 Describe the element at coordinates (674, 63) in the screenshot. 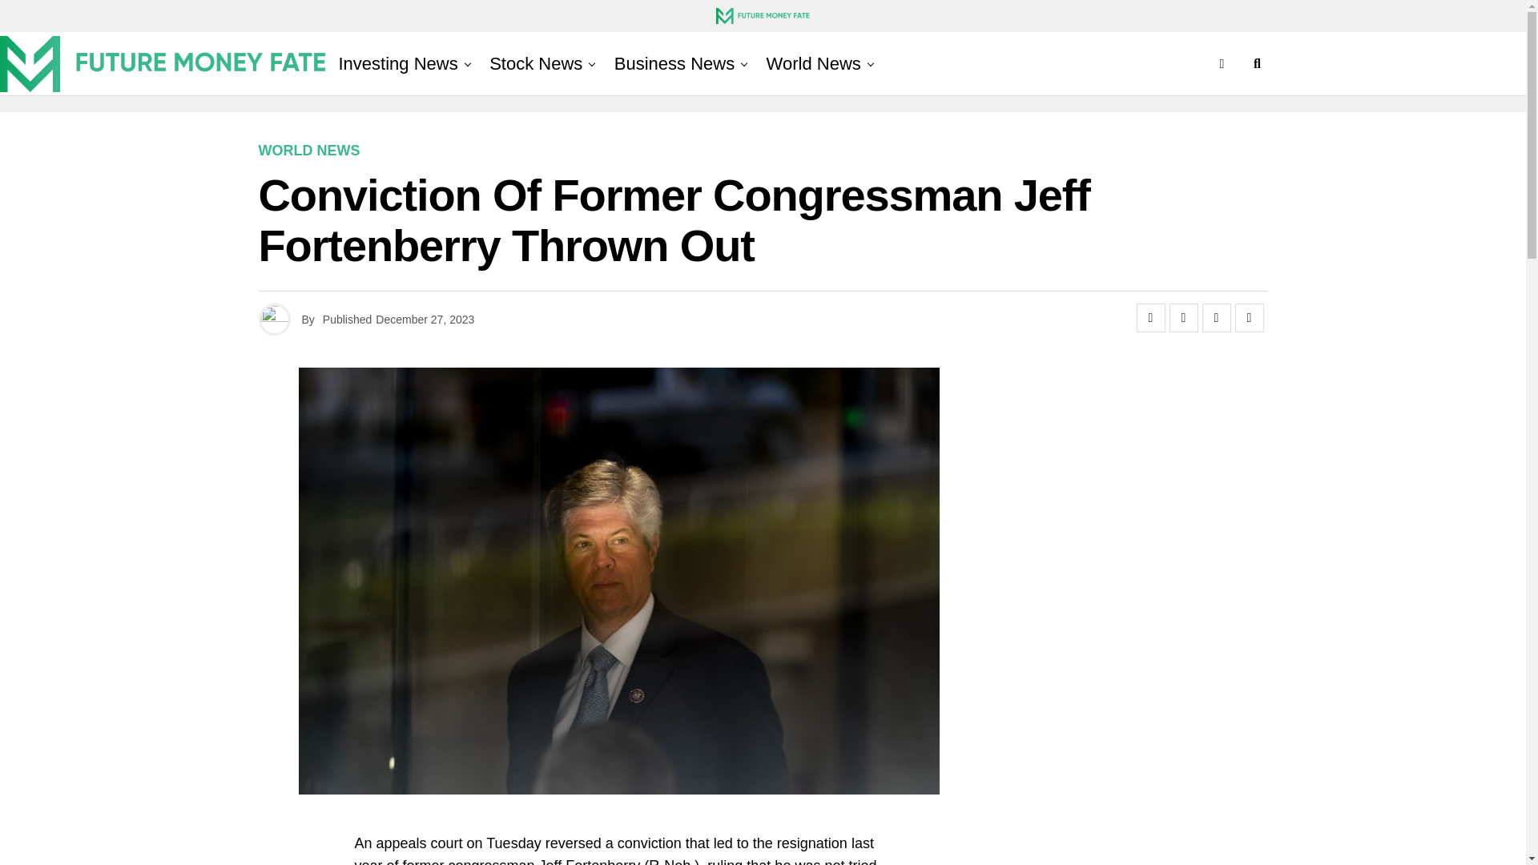

I see `Business News` at that location.